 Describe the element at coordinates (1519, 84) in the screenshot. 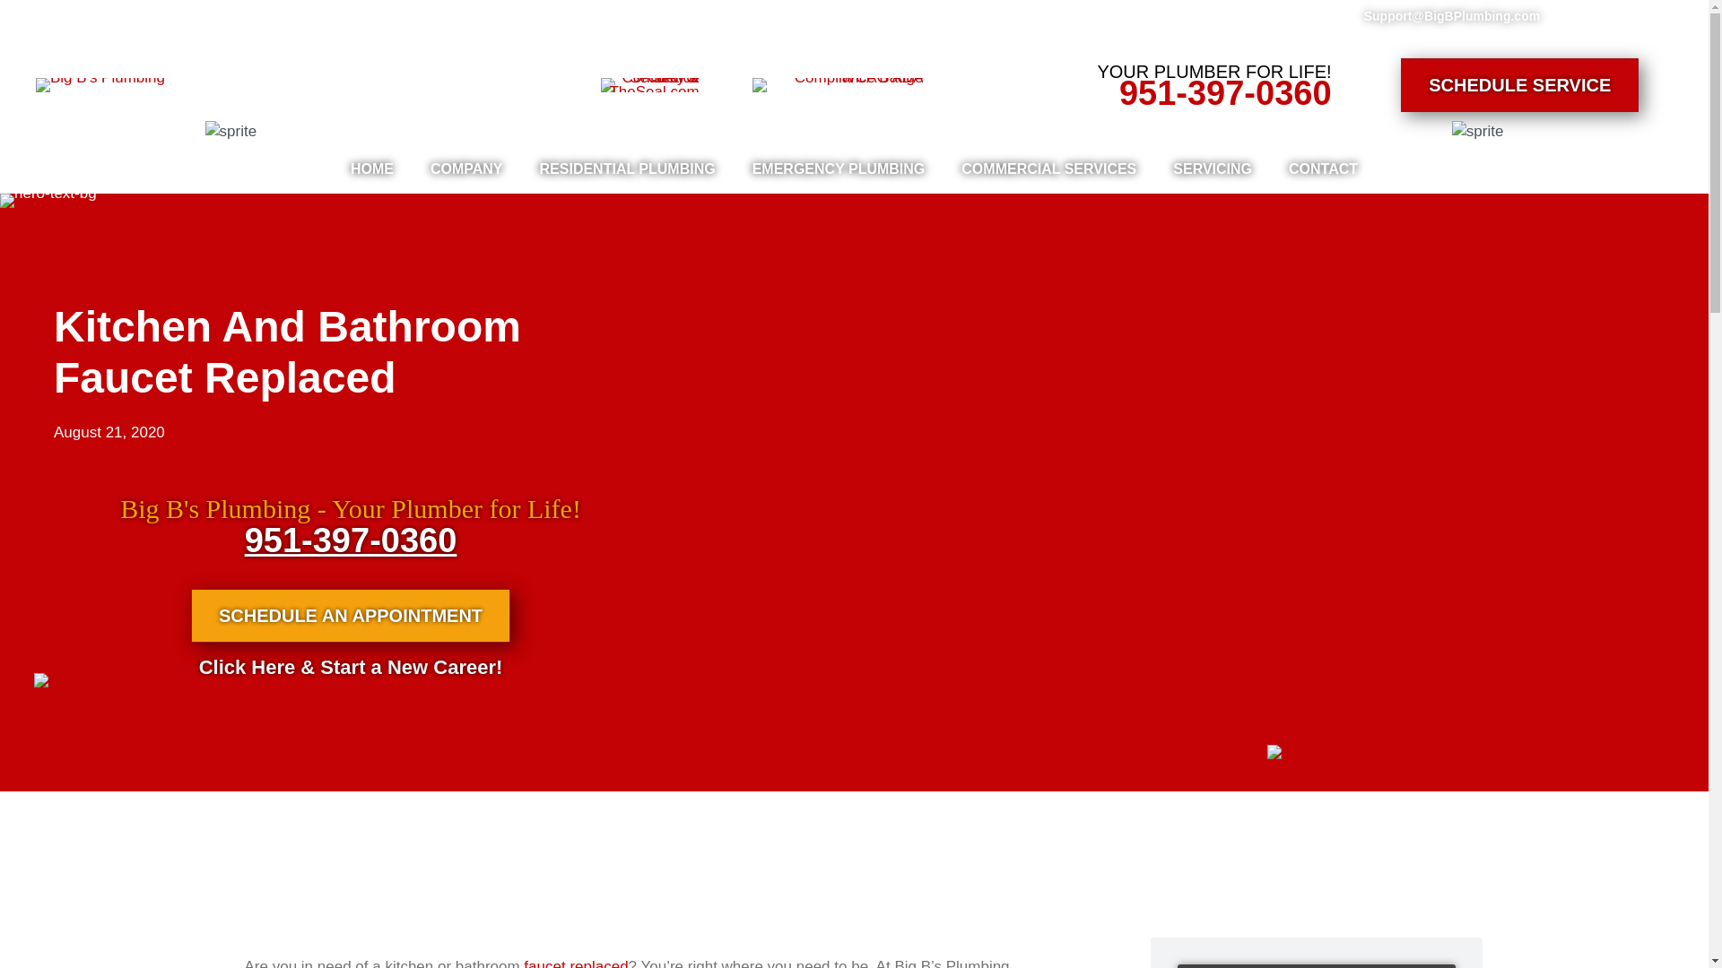

I see `SCHEDULE SERVICE` at that location.